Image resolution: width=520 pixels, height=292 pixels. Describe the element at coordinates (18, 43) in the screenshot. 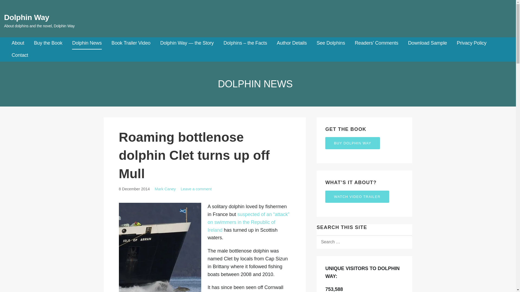

I see `About` at that location.